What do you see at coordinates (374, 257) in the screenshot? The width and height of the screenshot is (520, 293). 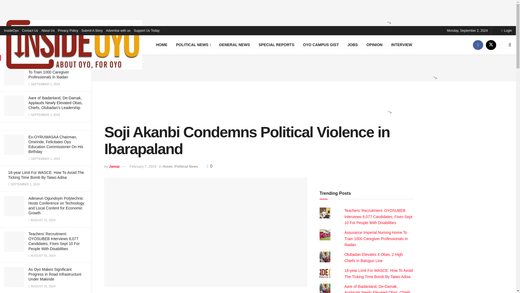 I see `Olubadan Elevates 4 Obas, 2 High Chiefs In Balogun Line` at bounding box center [374, 257].